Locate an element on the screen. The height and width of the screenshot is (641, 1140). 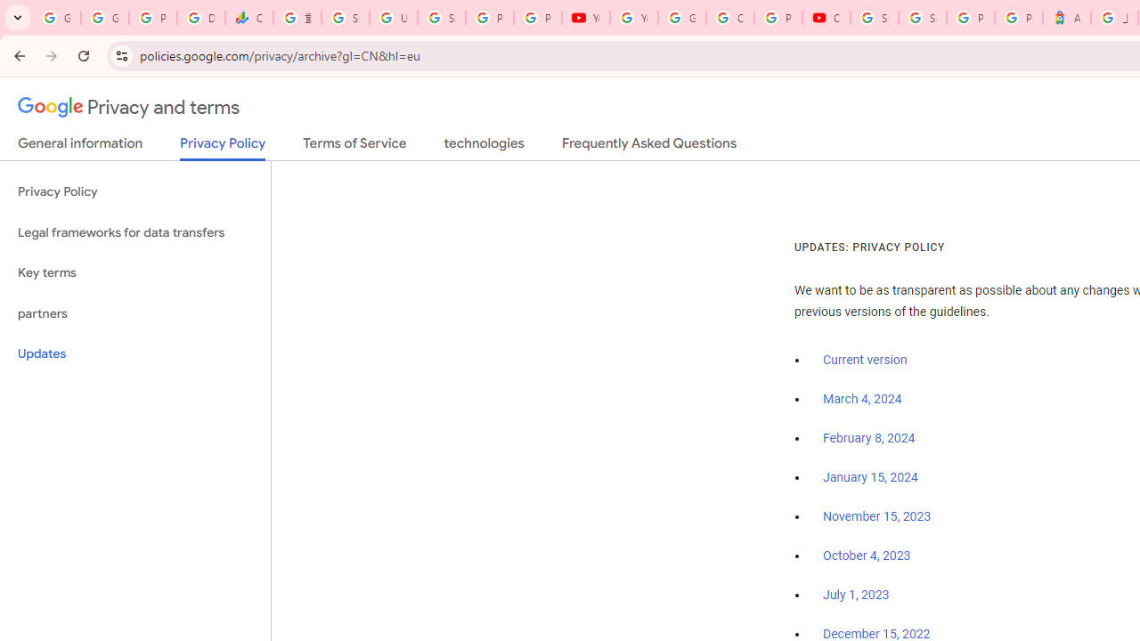
February 8, 2024 is located at coordinates (869, 438).